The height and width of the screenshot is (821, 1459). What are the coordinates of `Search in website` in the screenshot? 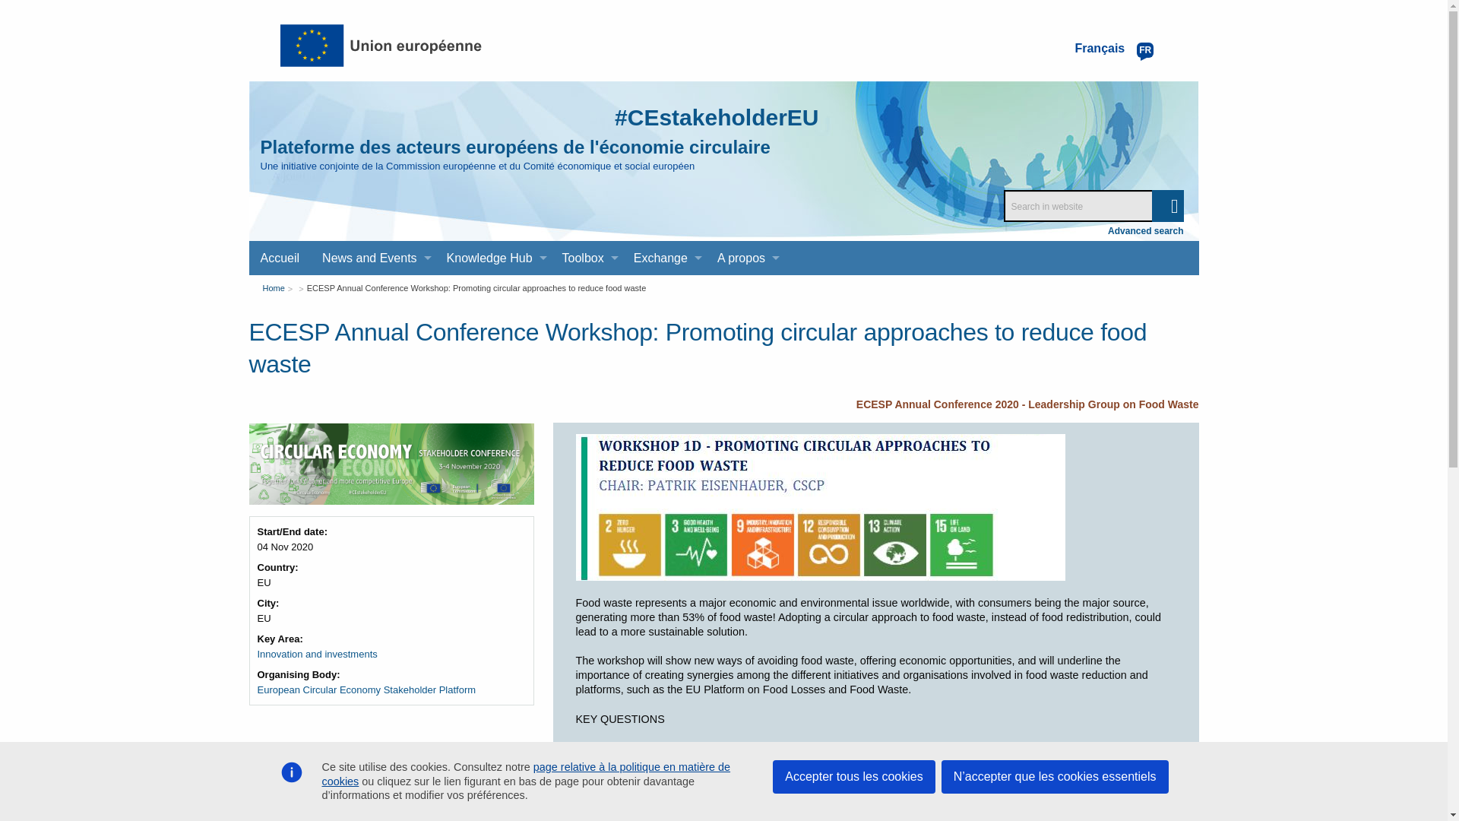 It's located at (1093, 205).